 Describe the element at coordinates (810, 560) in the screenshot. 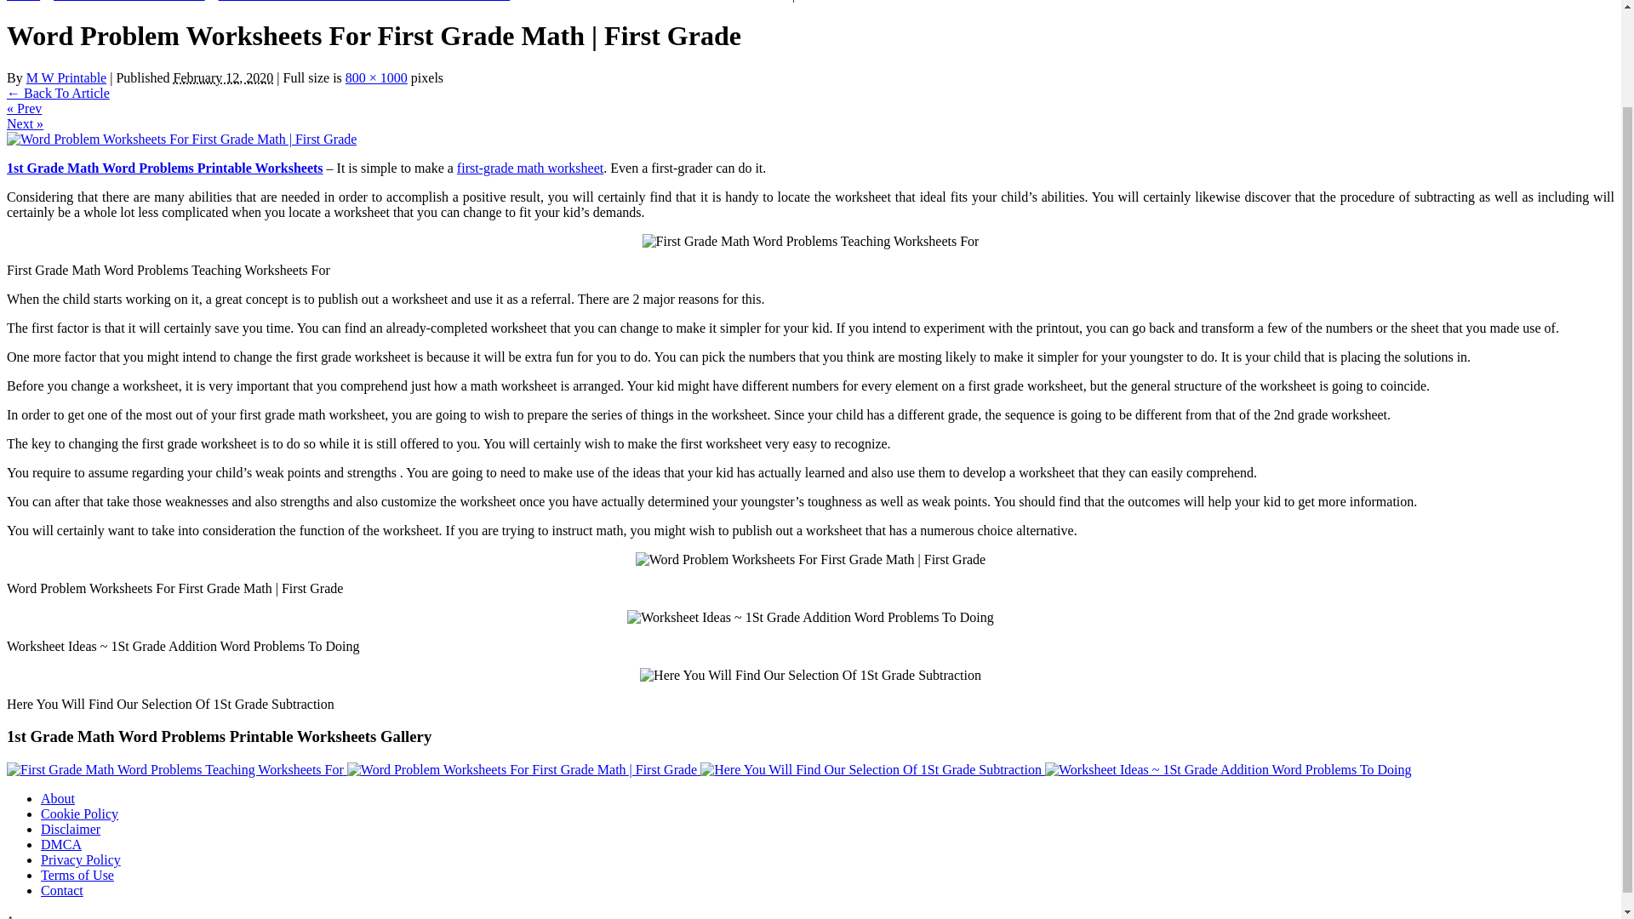

I see `word problem worksheets for first grade math first grade 4` at that location.